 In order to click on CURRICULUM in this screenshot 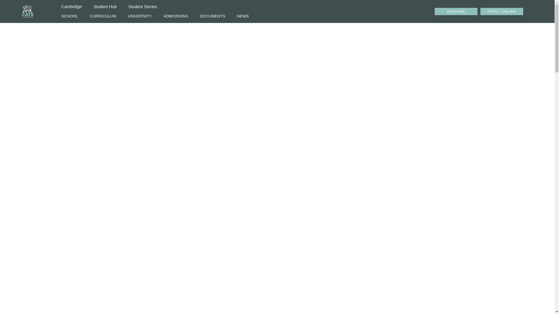, I will do `click(103, 16)`.